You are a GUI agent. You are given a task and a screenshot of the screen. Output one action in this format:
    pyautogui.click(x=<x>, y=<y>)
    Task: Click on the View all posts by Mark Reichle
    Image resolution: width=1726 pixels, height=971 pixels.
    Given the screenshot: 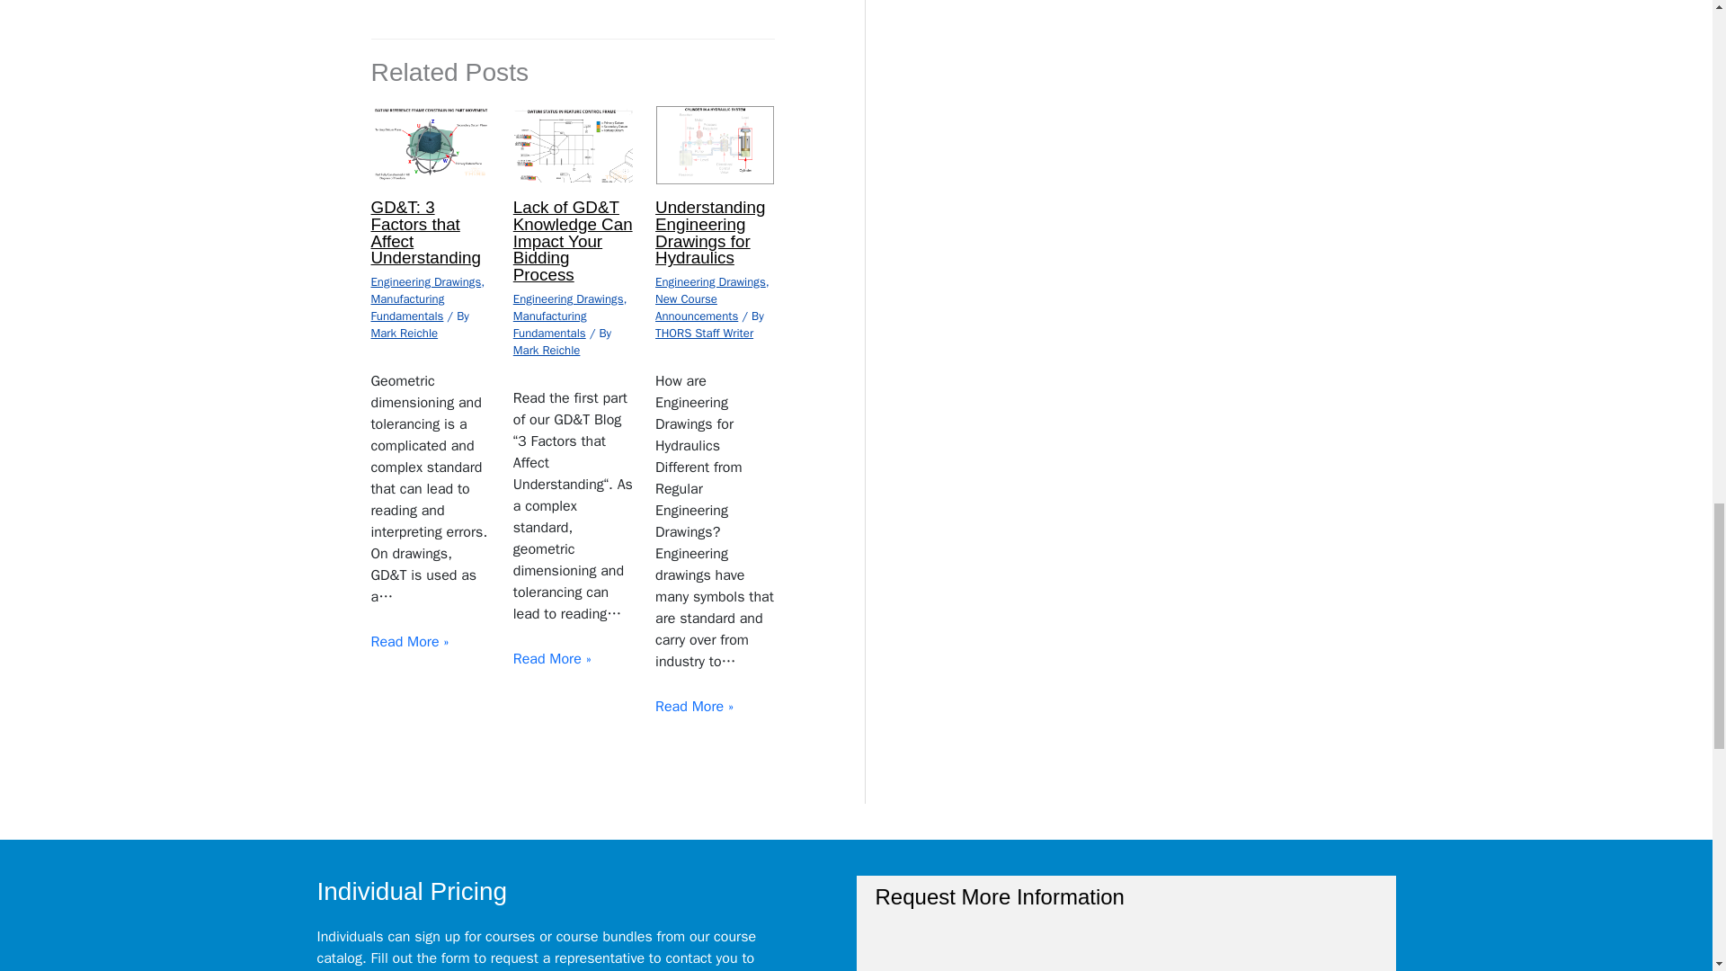 What is the action you would take?
    pyautogui.click(x=547, y=351)
    